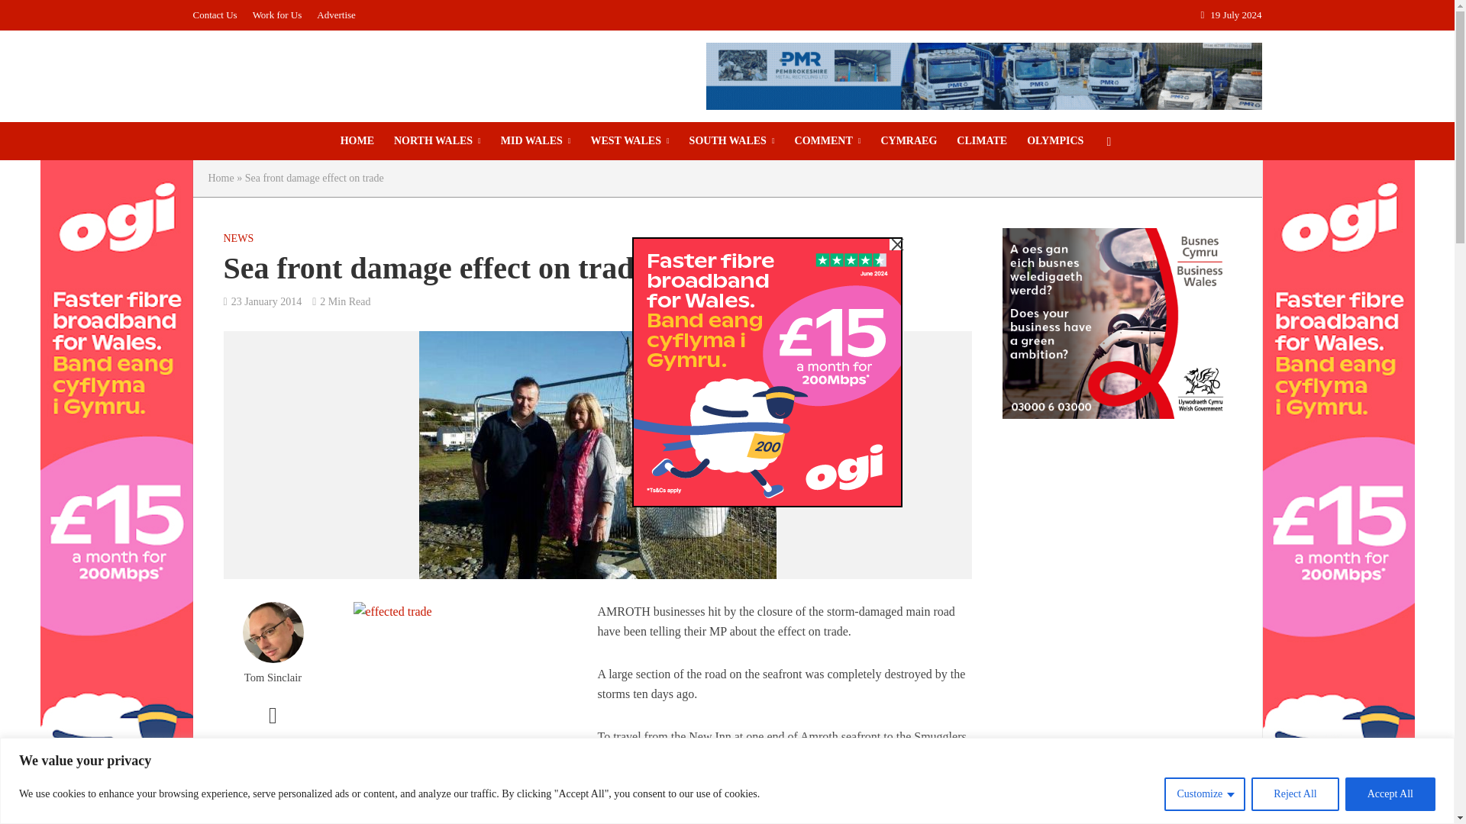  I want to click on Customize, so click(1204, 793).